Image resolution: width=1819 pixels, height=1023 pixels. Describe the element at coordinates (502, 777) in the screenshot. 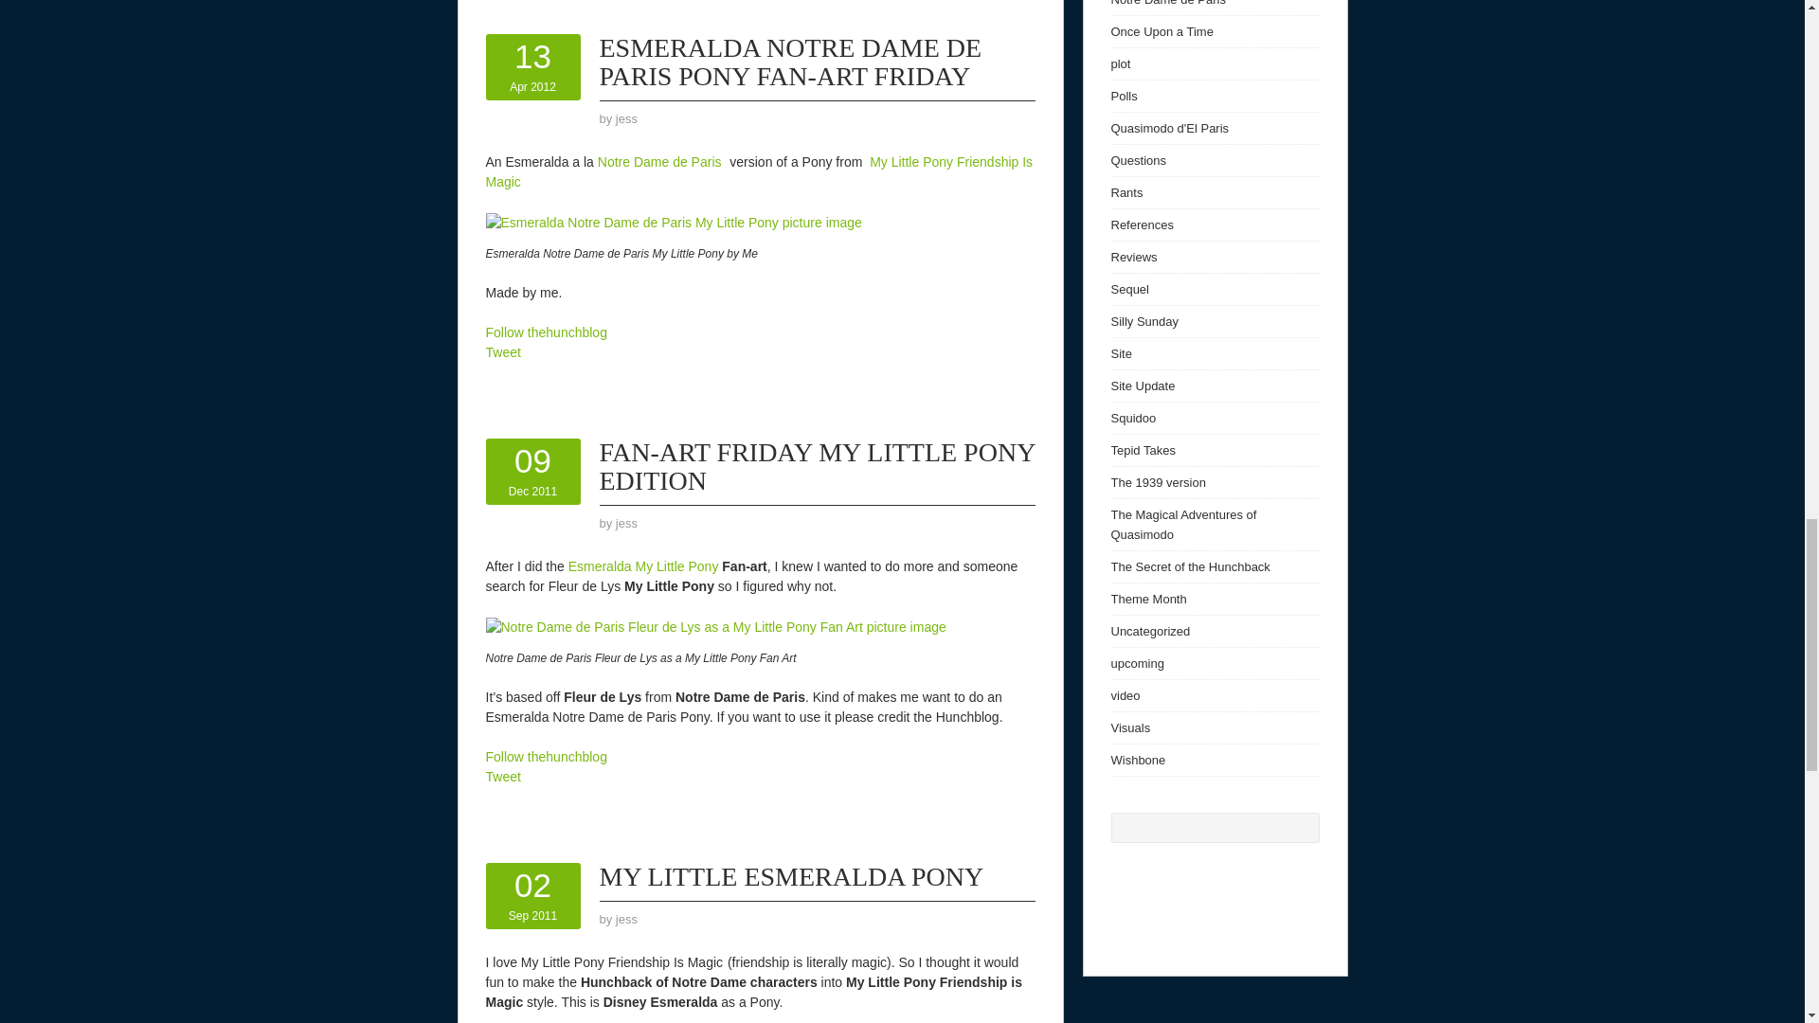

I see `jess` at that location.